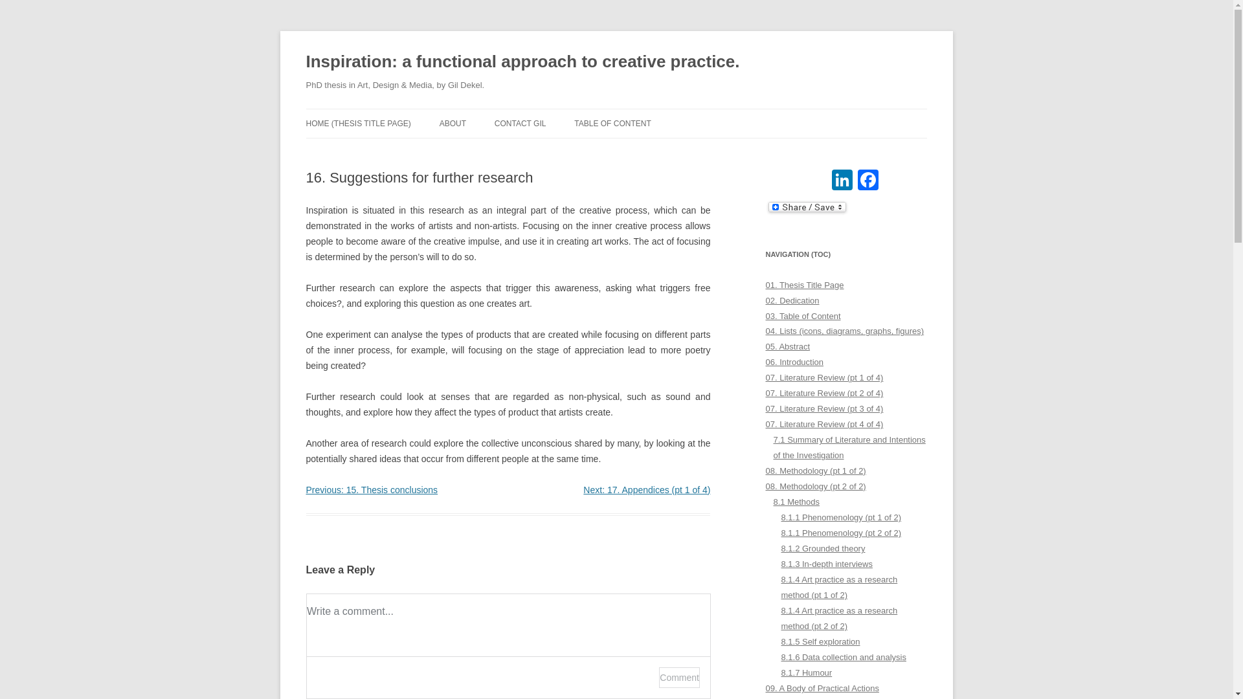 This screenshot has width=1243, height=699. Describe the element at coordinates (453, 123) in the screenshot. I see `ABOUT` at that location.